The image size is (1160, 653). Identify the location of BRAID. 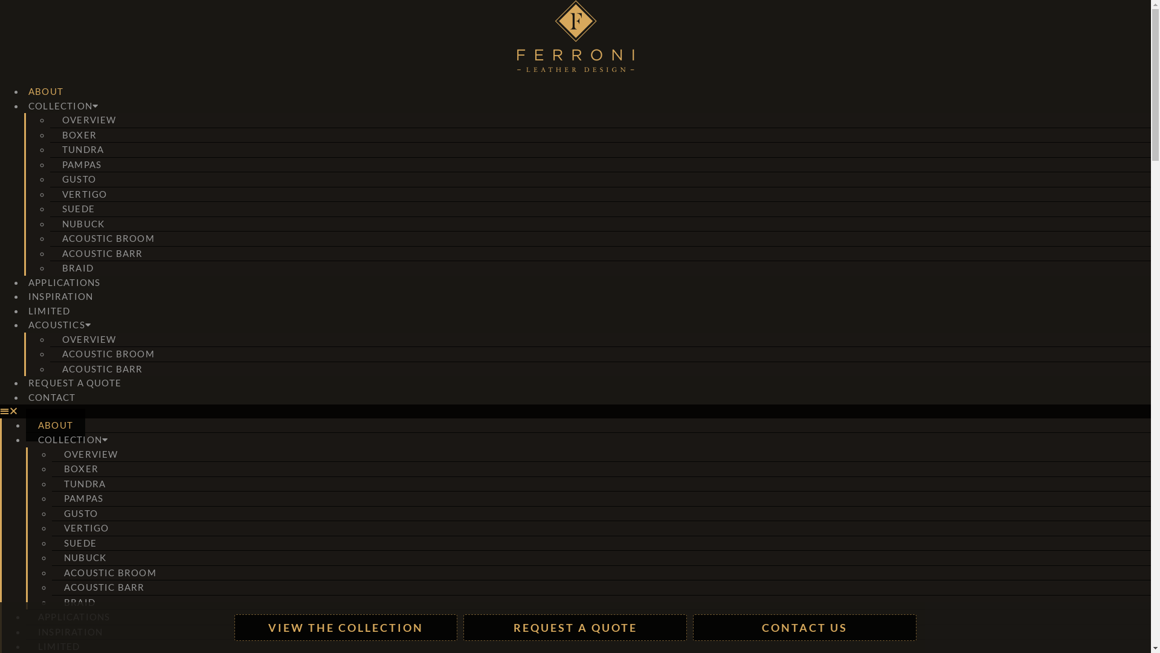
(78, 268).